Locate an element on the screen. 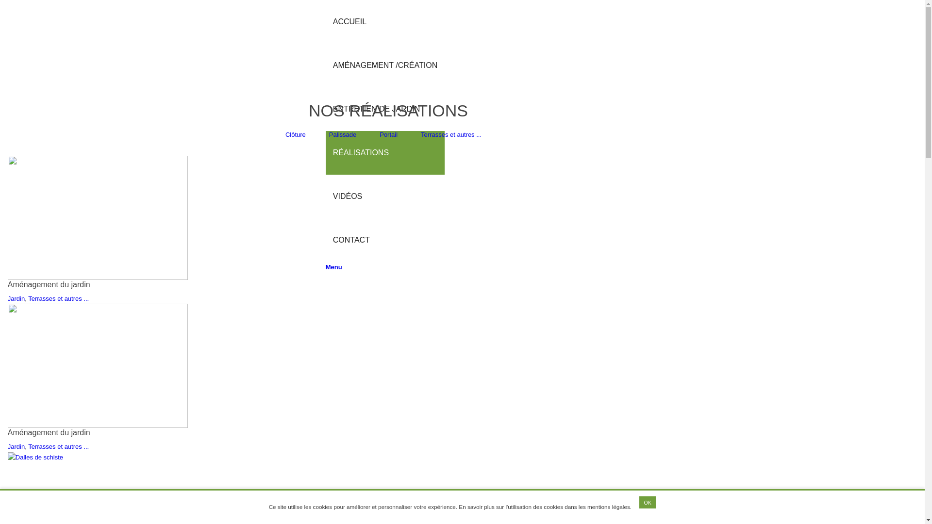 The width and height of the screenshot is (932, 524). Portail is located at coordinates (388, 135).